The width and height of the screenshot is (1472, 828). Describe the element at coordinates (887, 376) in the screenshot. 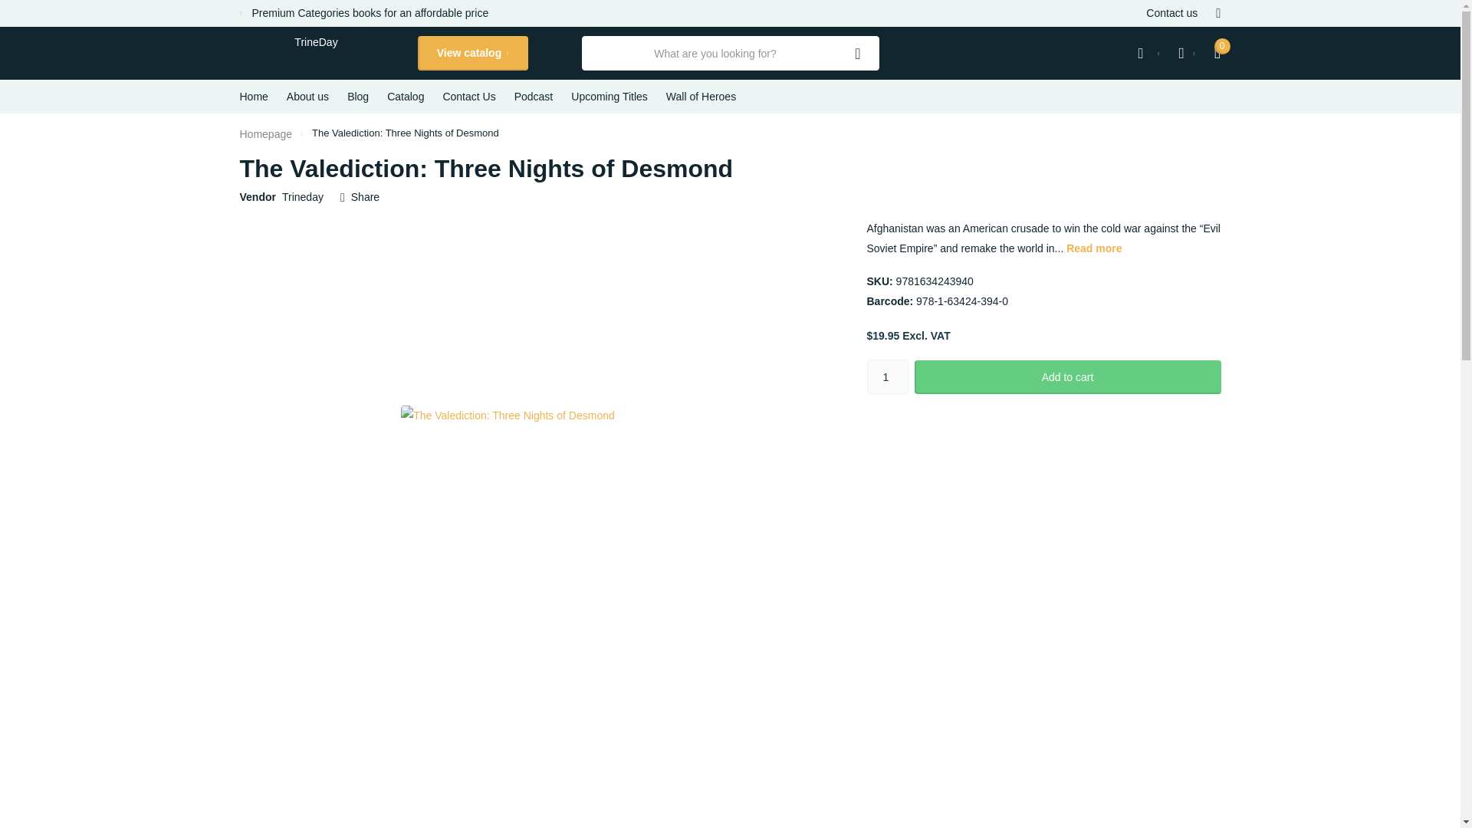

I see `1` at that location.